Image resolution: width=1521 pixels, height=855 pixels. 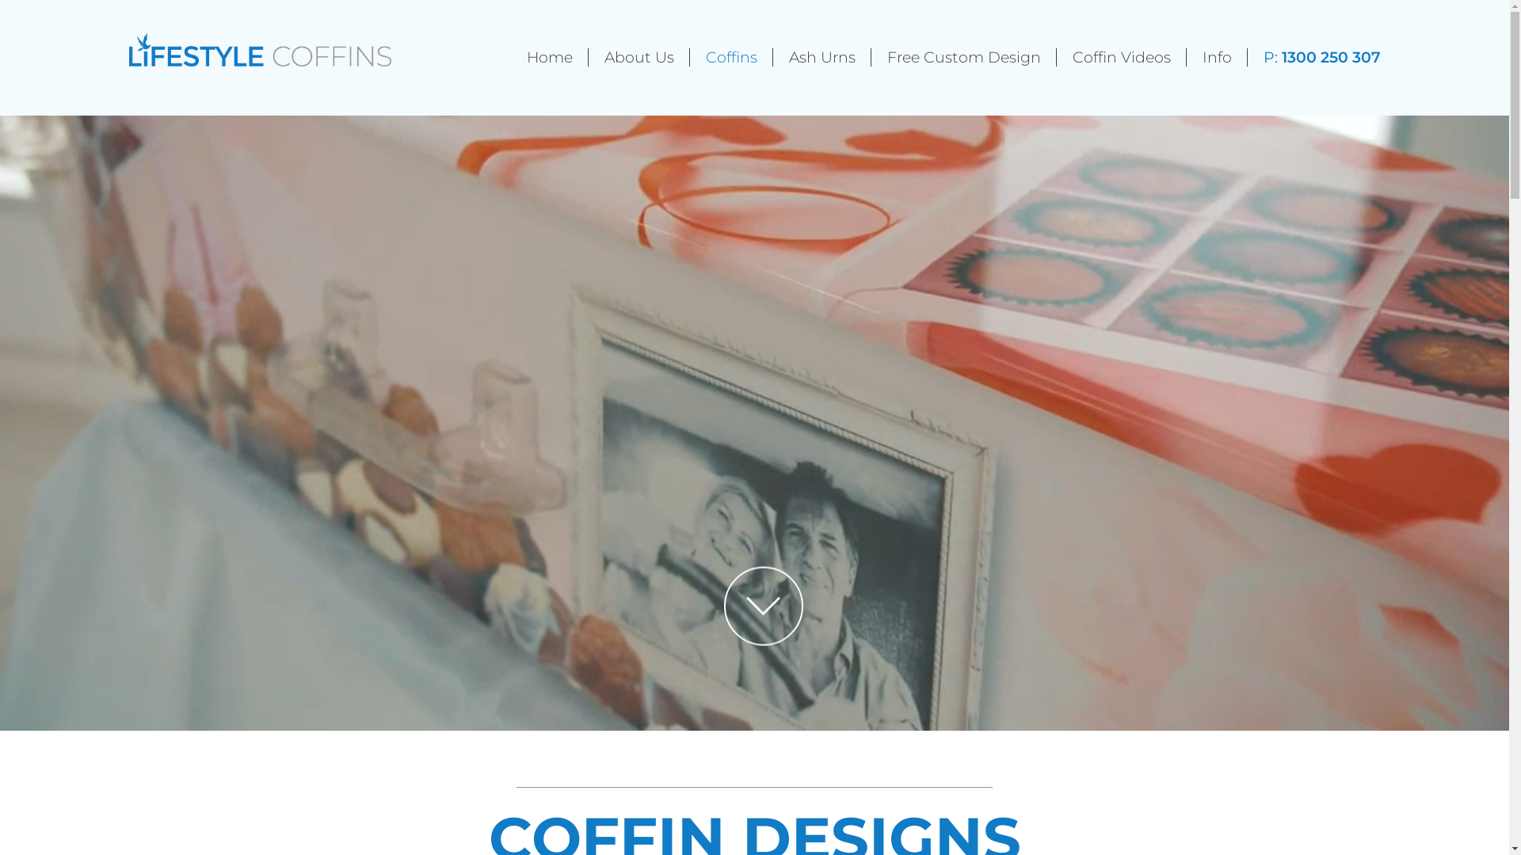 I want to click on Coffins, so click(x=730, y=58).